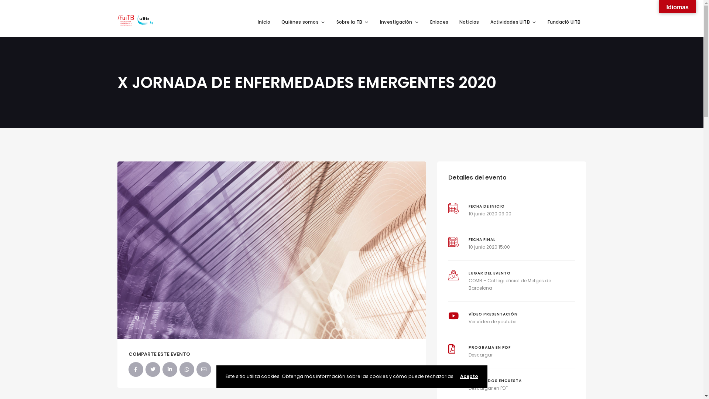 Image resolution: width=709 pixels, height=399 pixels. I want to click on Inicio, so click(264, 22).